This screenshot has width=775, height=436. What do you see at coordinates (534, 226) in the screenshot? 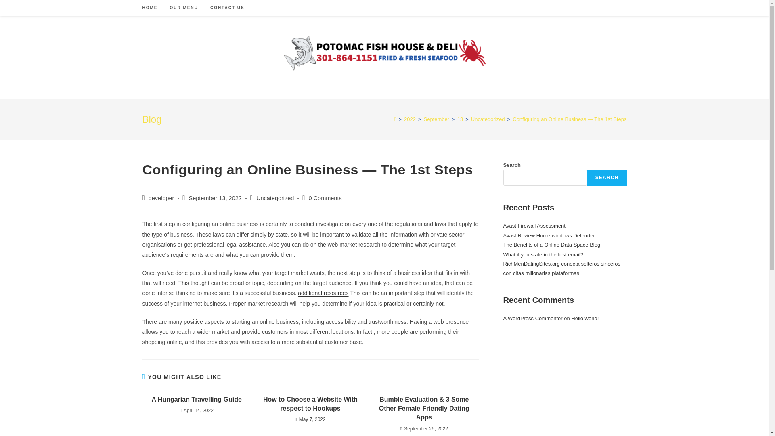
I see `Avast Firewall Assessment` at bounding box center [534, 226].